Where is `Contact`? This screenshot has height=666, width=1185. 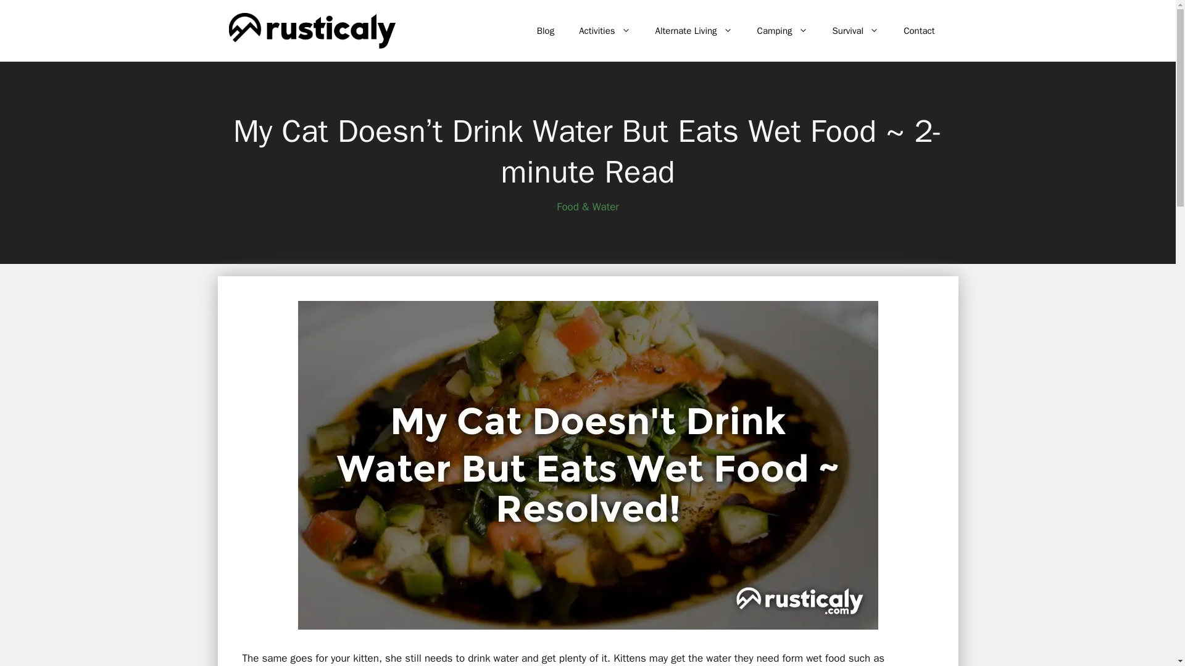
Contact is located at coordinates (918, 31).